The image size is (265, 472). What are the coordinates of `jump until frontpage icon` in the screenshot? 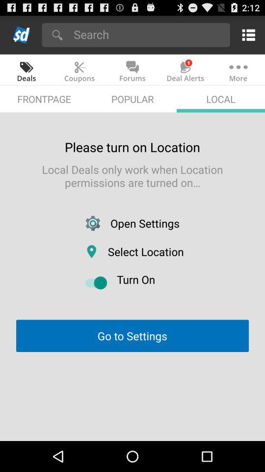 It's located at (44, 98).